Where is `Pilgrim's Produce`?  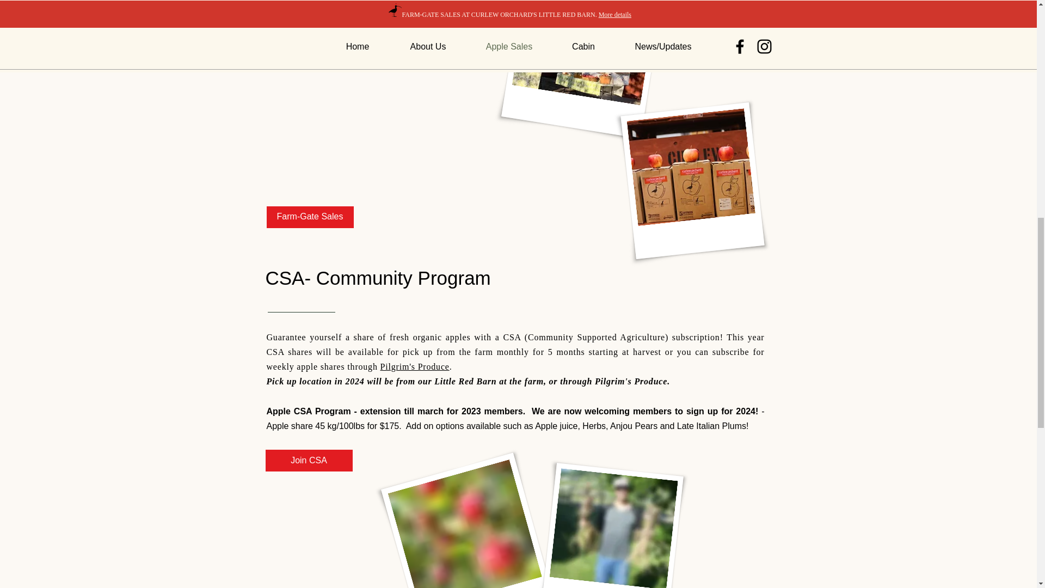 Pilgrim's Produce is located at coordinates (415, 366).